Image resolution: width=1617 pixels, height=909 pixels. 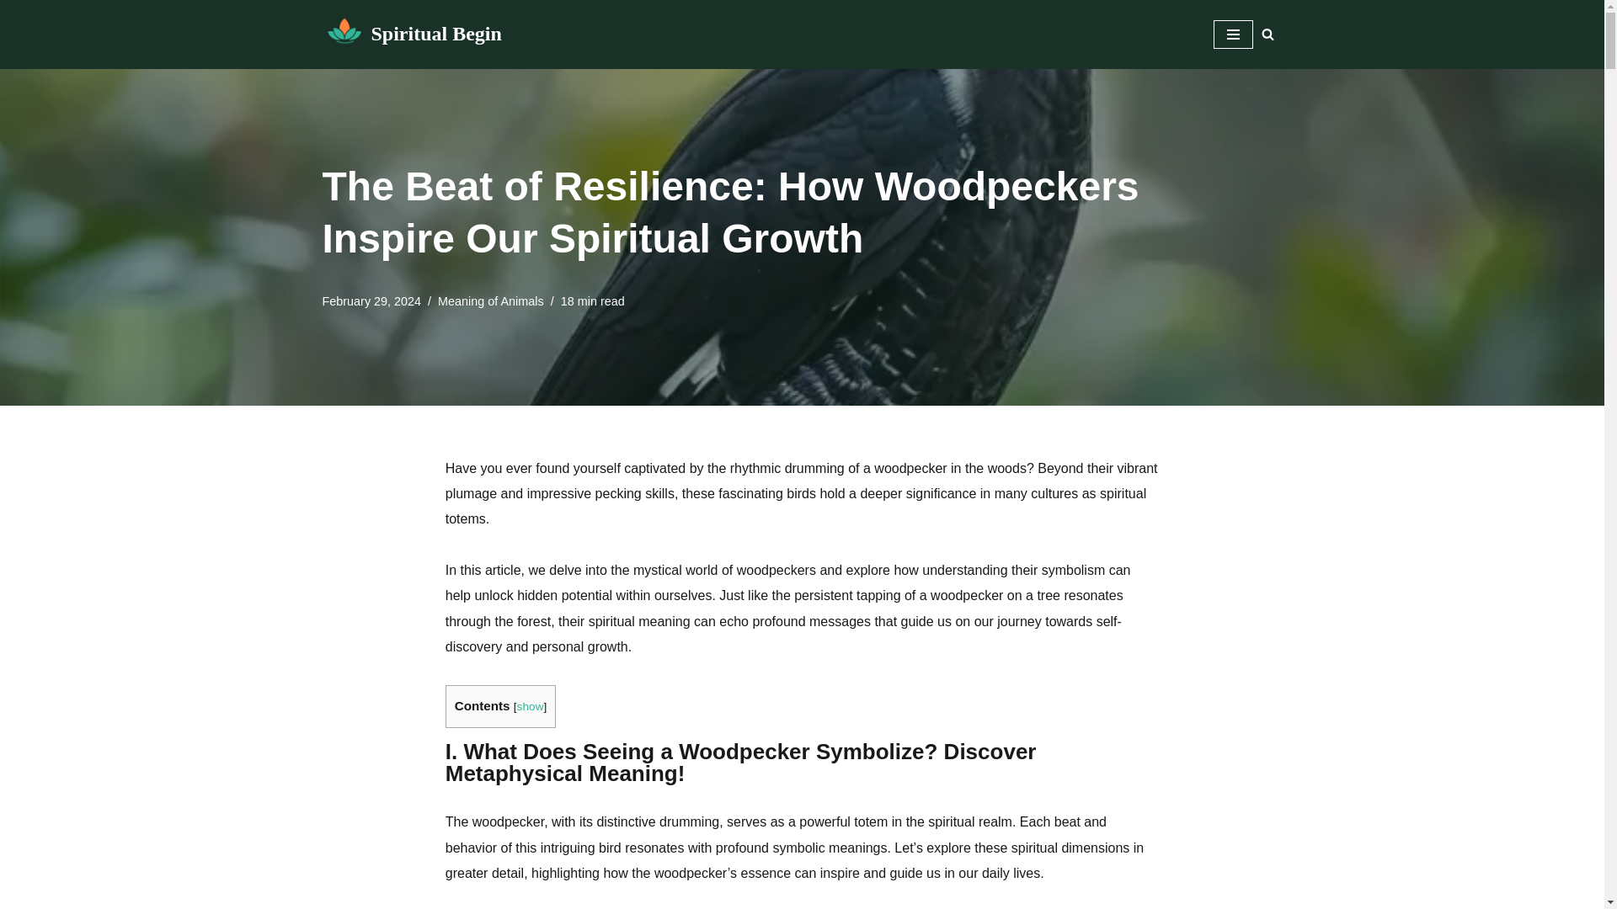 What do you see at coordinates (1232, 34) in the screenshot?
I see `Navigation Menu` at bounding box center [1232, 34].